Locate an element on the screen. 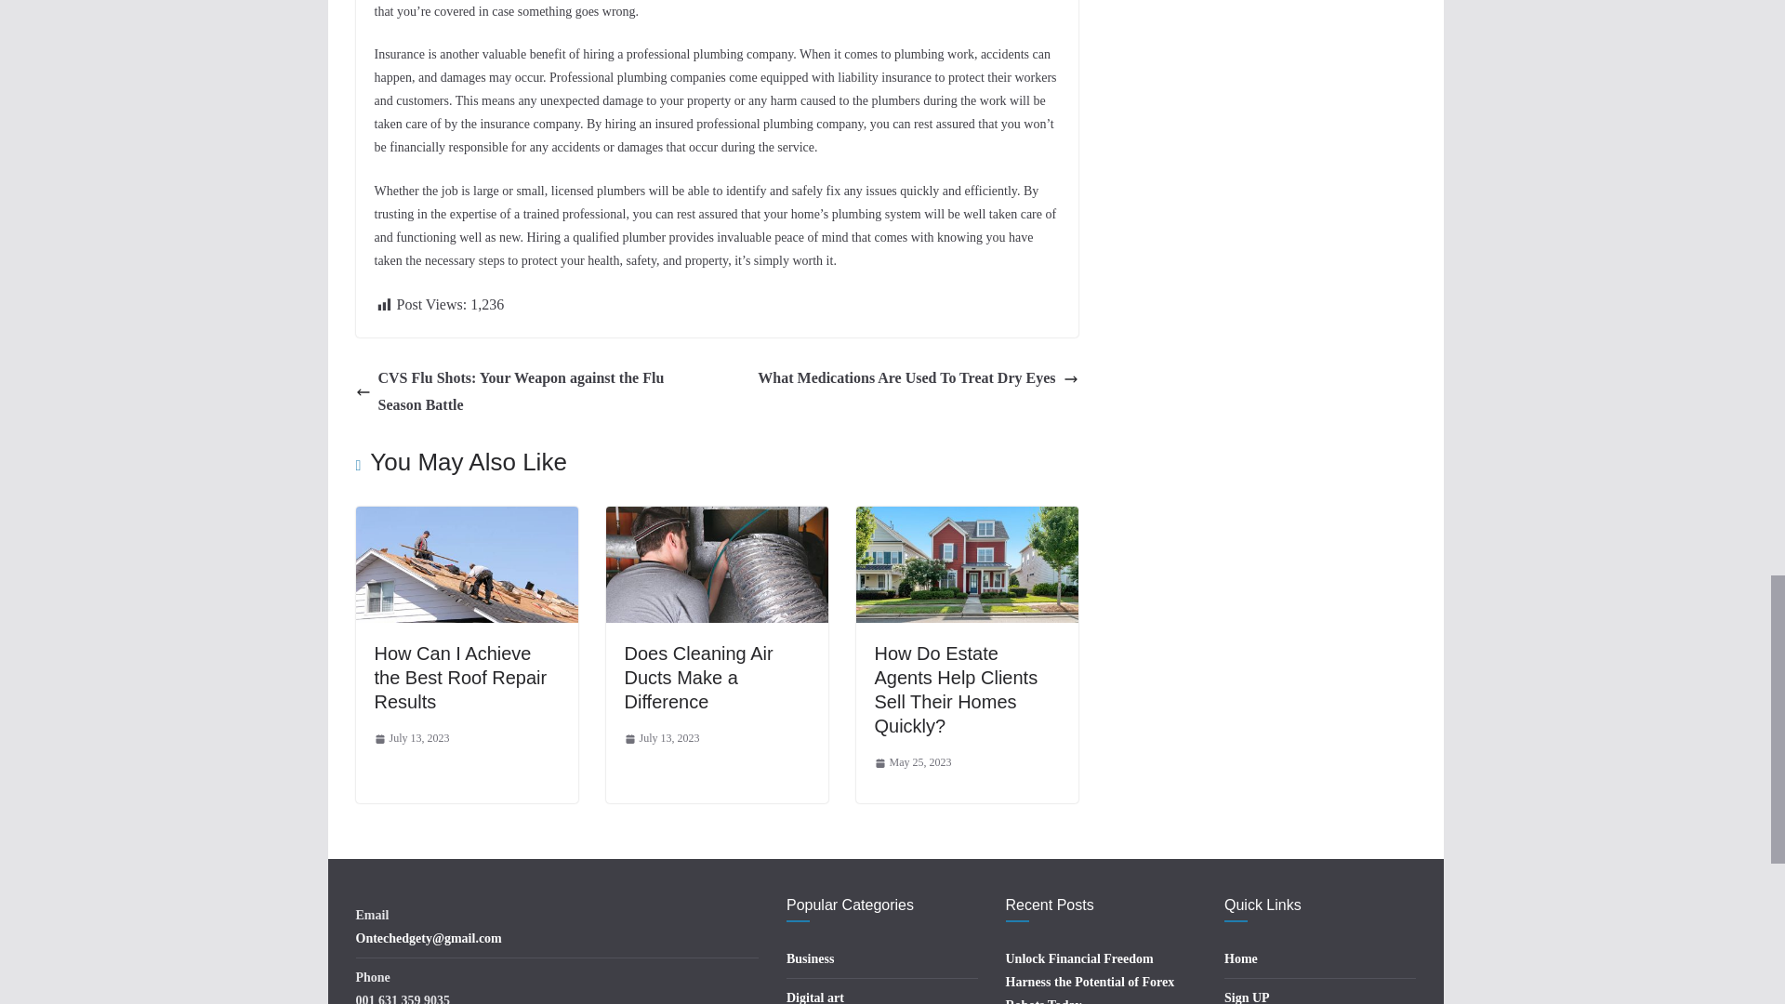 The height and width of the screenshot is (1004, 1785). How Can I Achieve the Best Roof Repair Results is located at coordinates (466, 519).